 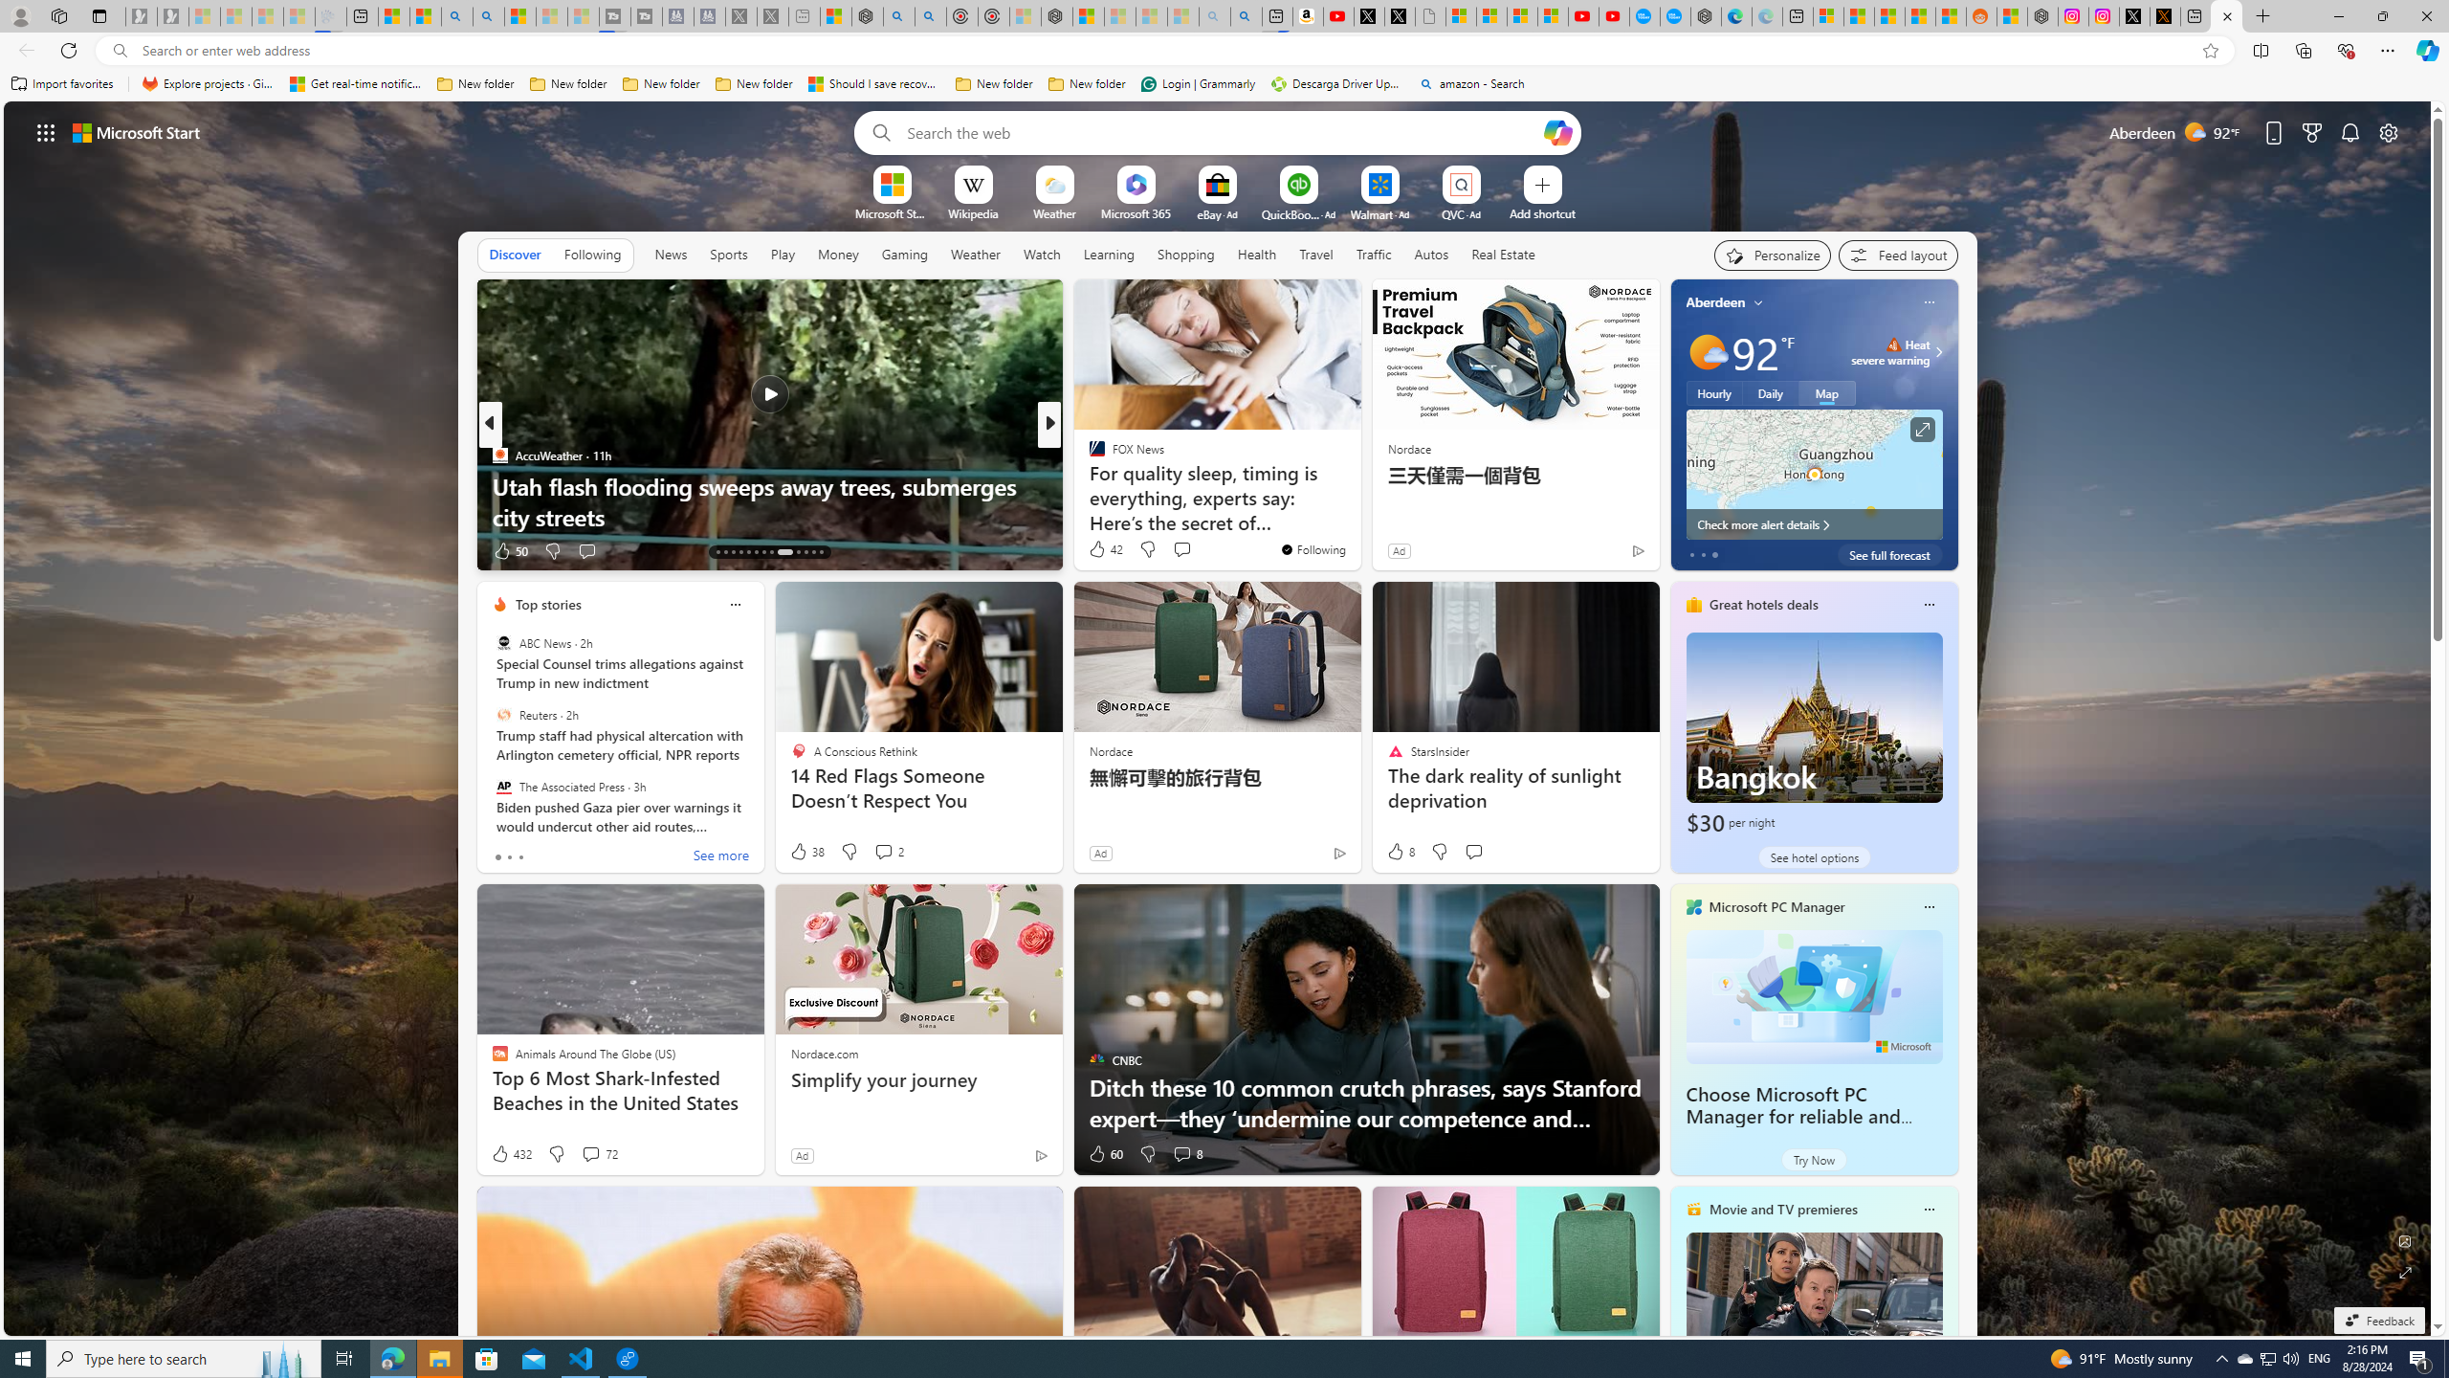 I want to click on Weather, so click(x=976, y=254).